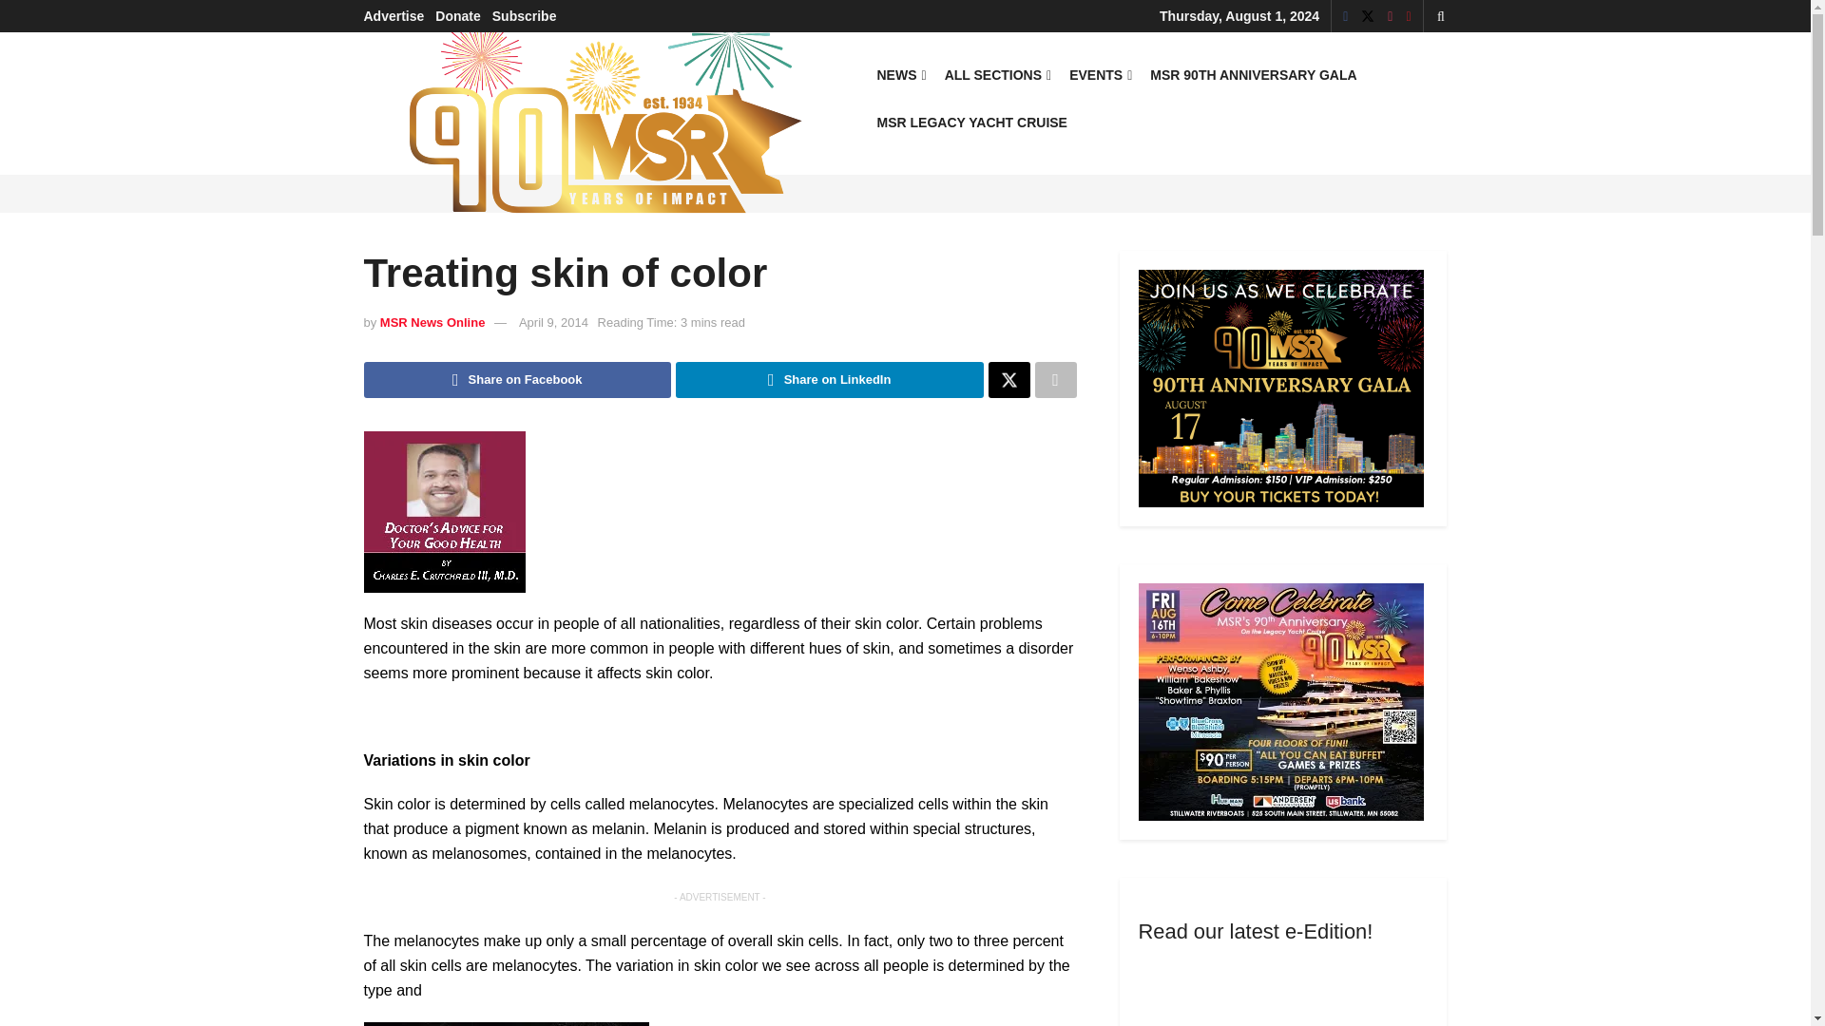  I want to click on Advertise, so click(394, 15).